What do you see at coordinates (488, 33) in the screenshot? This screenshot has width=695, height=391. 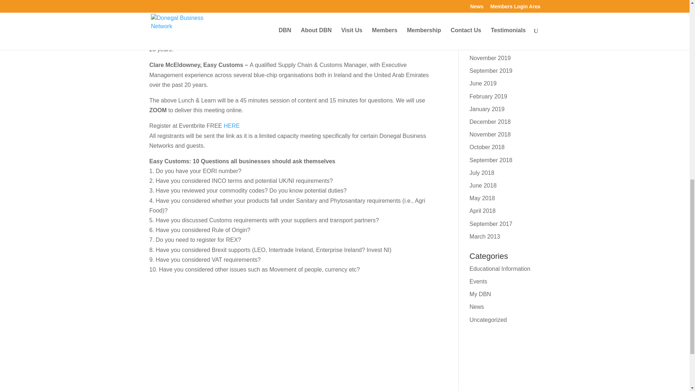 I see `February 2020` at bounding box center [488, 33].